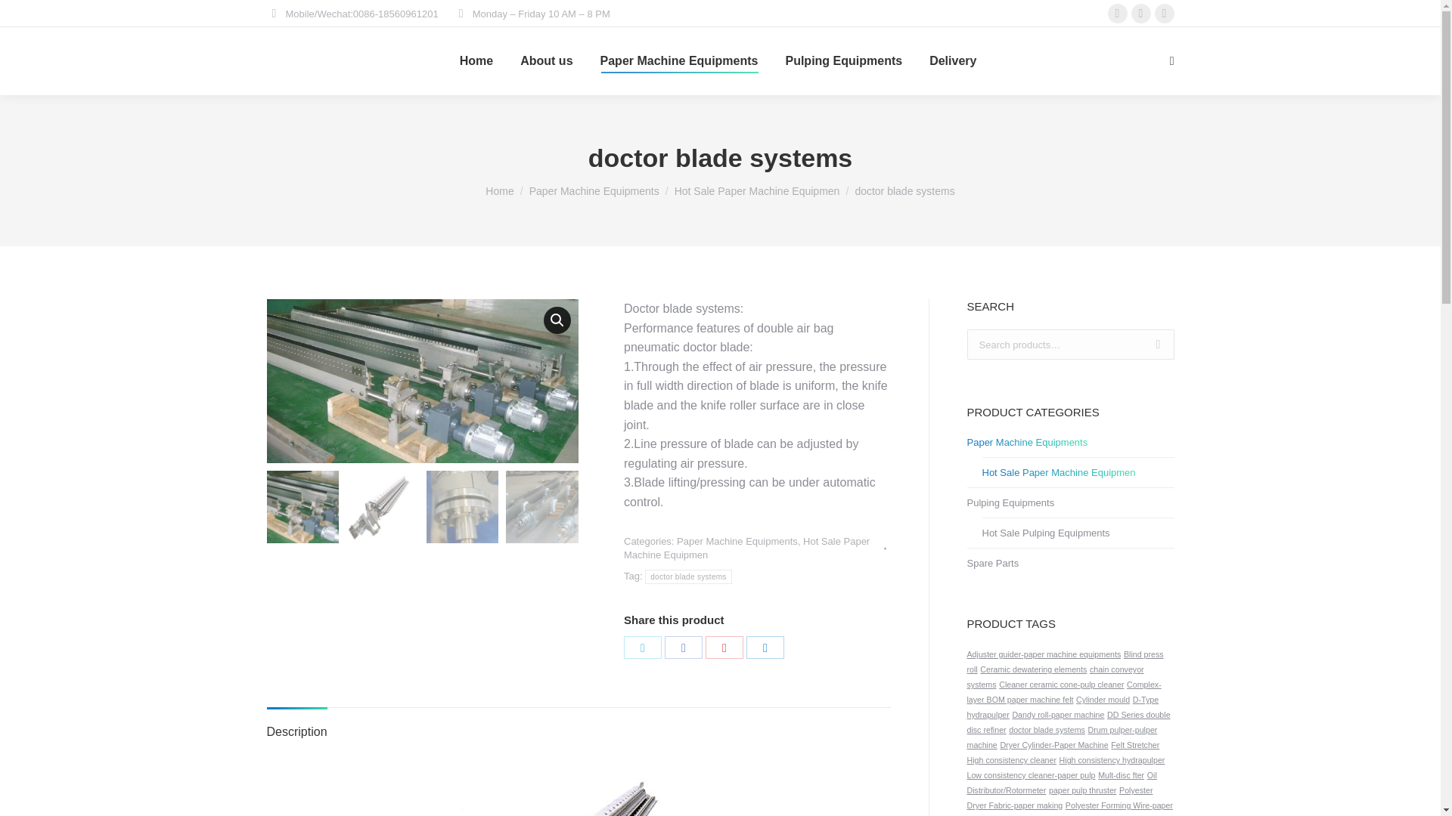 This screenshot has width=1452, height=816. Describe the element at coordinates (1118, 14) in the screenshot. I see `Linkedin page opens in new window` at that location.